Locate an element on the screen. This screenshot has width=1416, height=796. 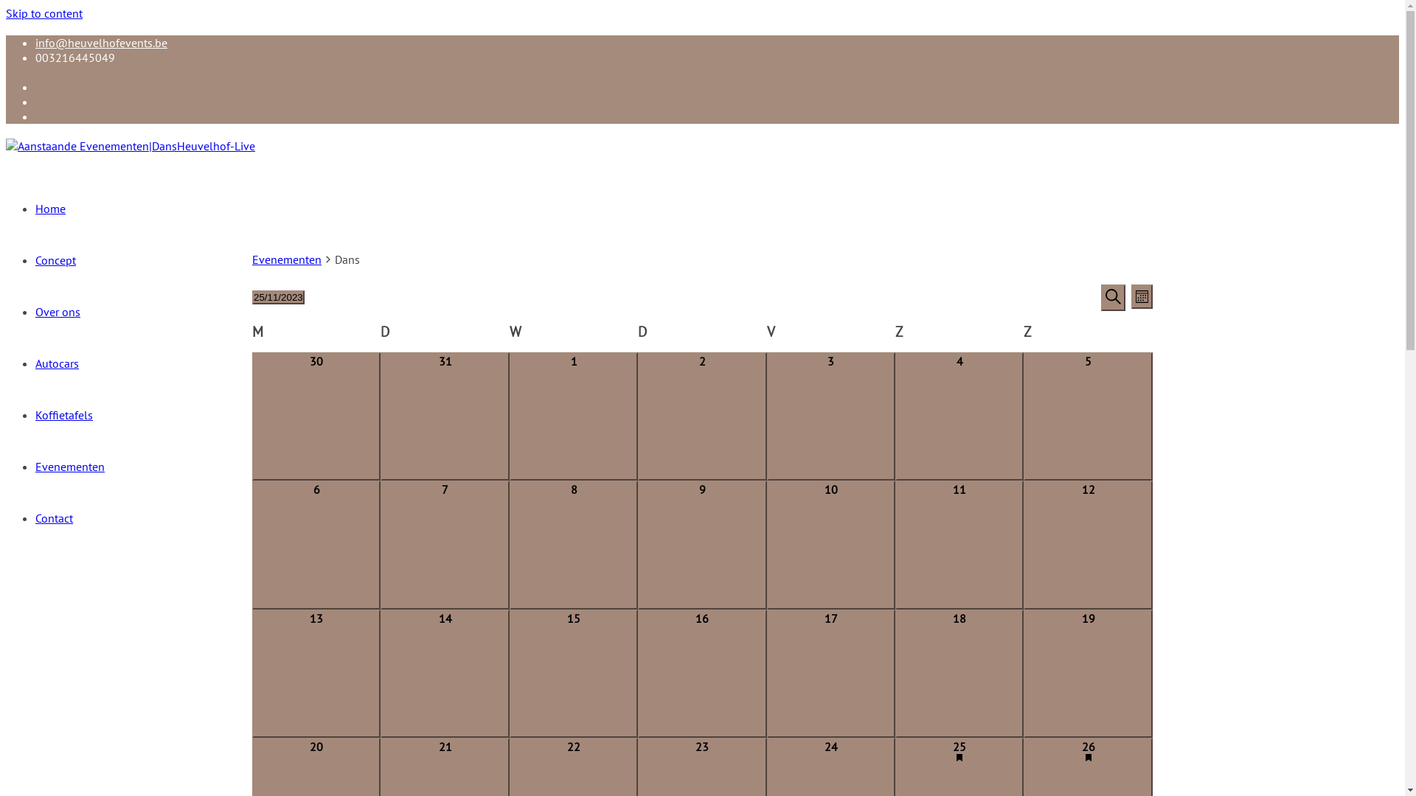
0 evenementen,
5 is located at coordinates (1088, 416).